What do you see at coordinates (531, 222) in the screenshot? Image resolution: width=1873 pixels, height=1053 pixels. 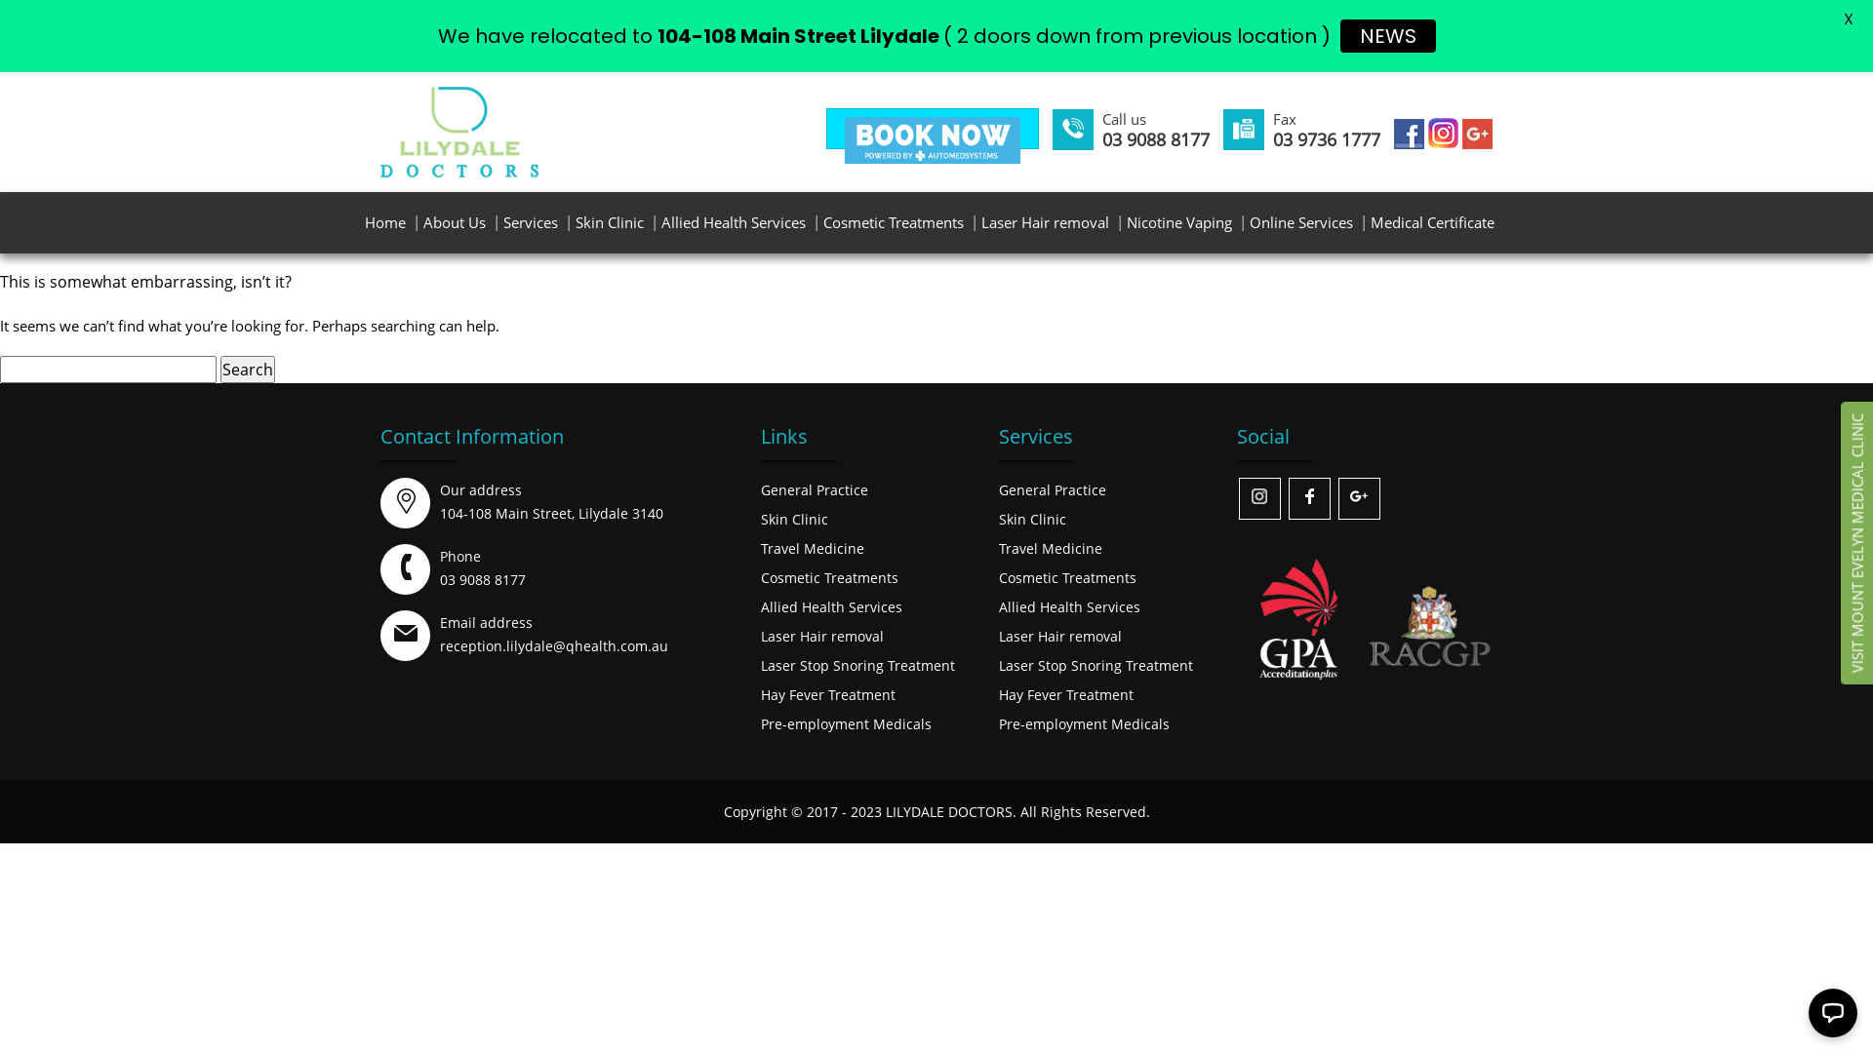 I see `Services` at bounding box center [531, 222].